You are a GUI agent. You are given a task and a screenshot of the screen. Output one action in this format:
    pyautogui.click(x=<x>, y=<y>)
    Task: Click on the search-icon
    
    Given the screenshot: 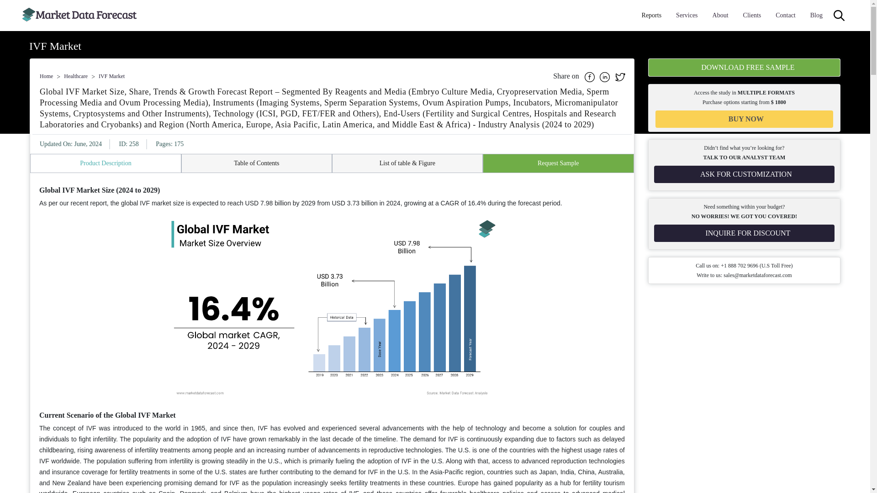 What is the action you would take?
    pyautogui.click(x=839, y=16)
    